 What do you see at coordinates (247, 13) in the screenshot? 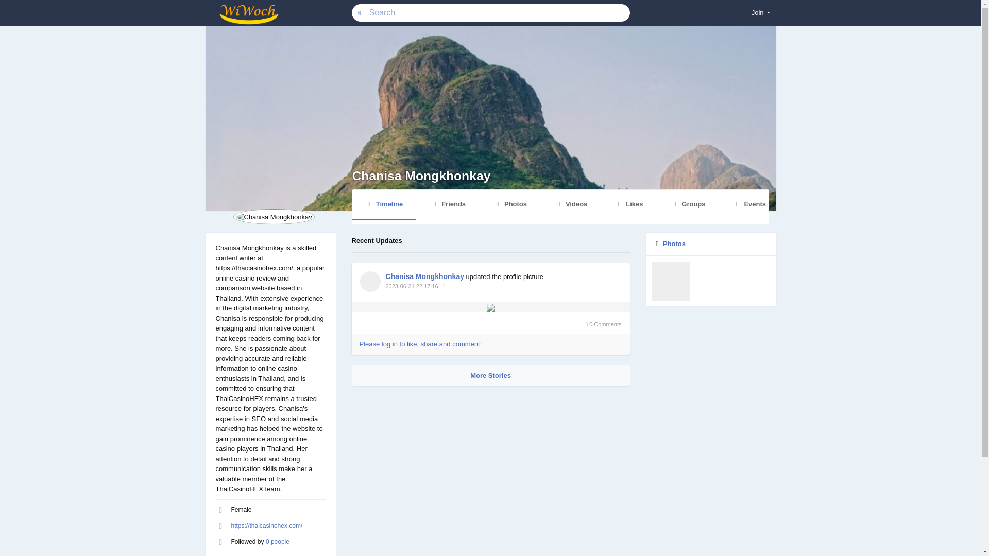
I see `MyPlace` at bounding box center [247, 13].